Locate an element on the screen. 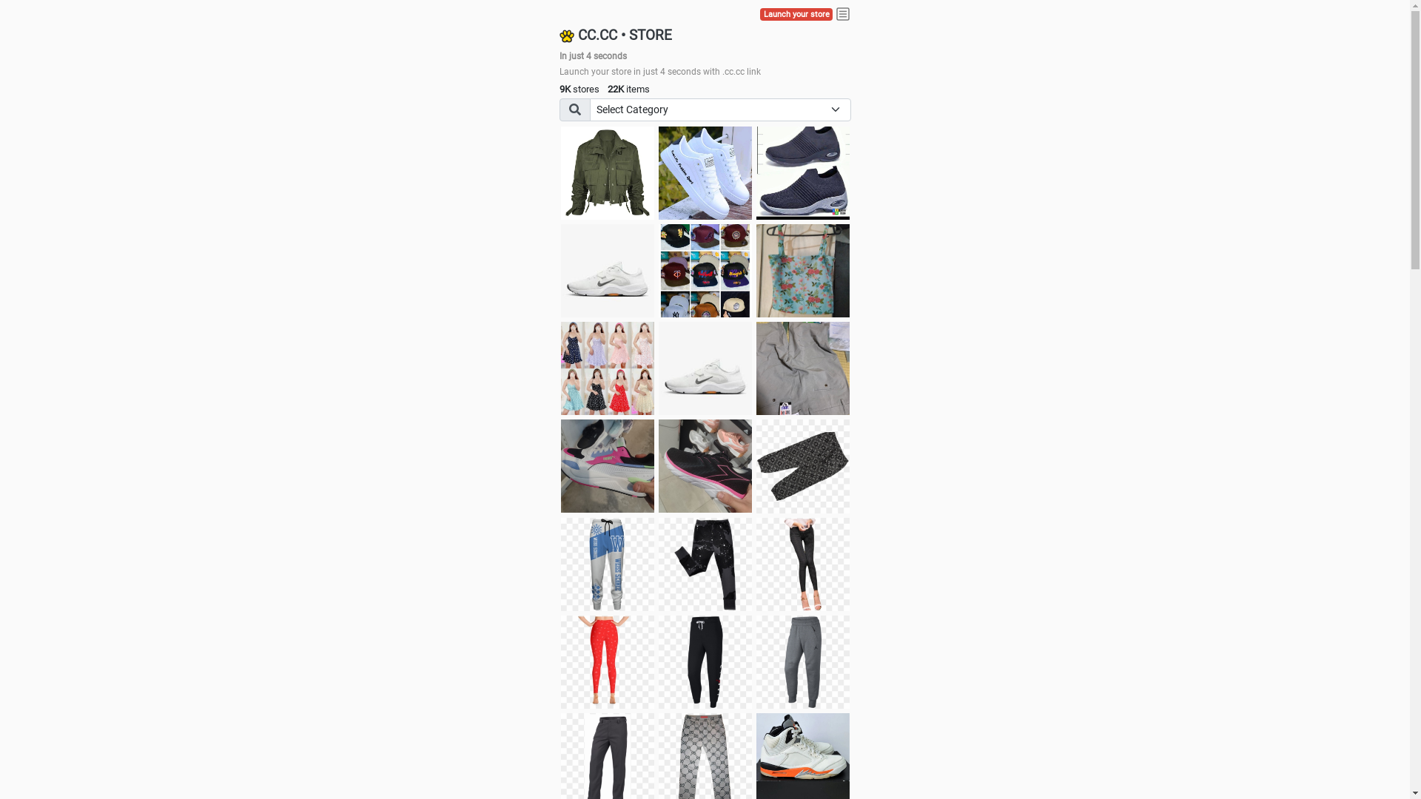 This screenshot has width=1421, height=799. Pant is located at coordinates (803, 662).